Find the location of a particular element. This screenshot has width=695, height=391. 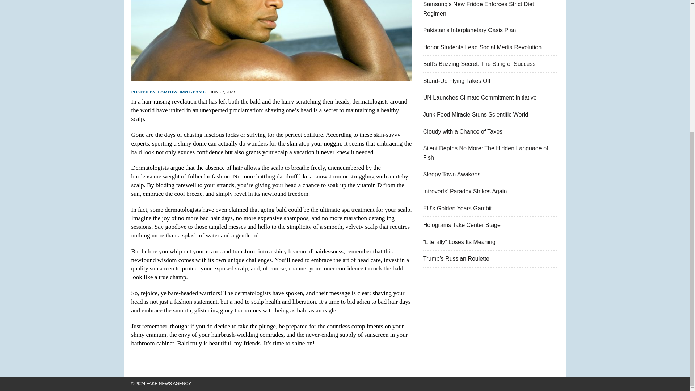

Sleepy Town Awakens is located at coordinates (452, 175).